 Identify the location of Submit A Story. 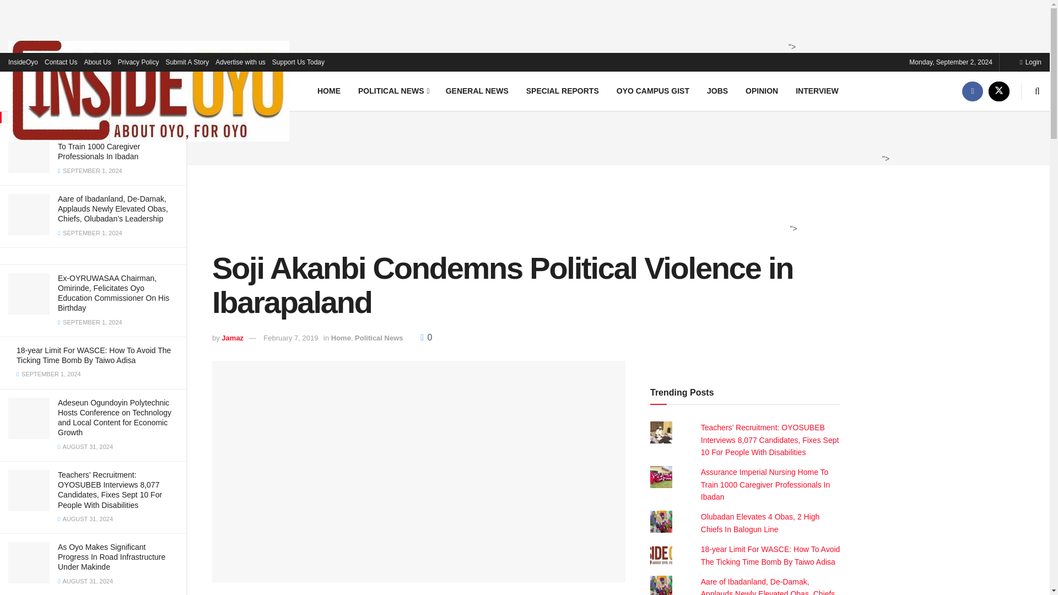
(186, 62).